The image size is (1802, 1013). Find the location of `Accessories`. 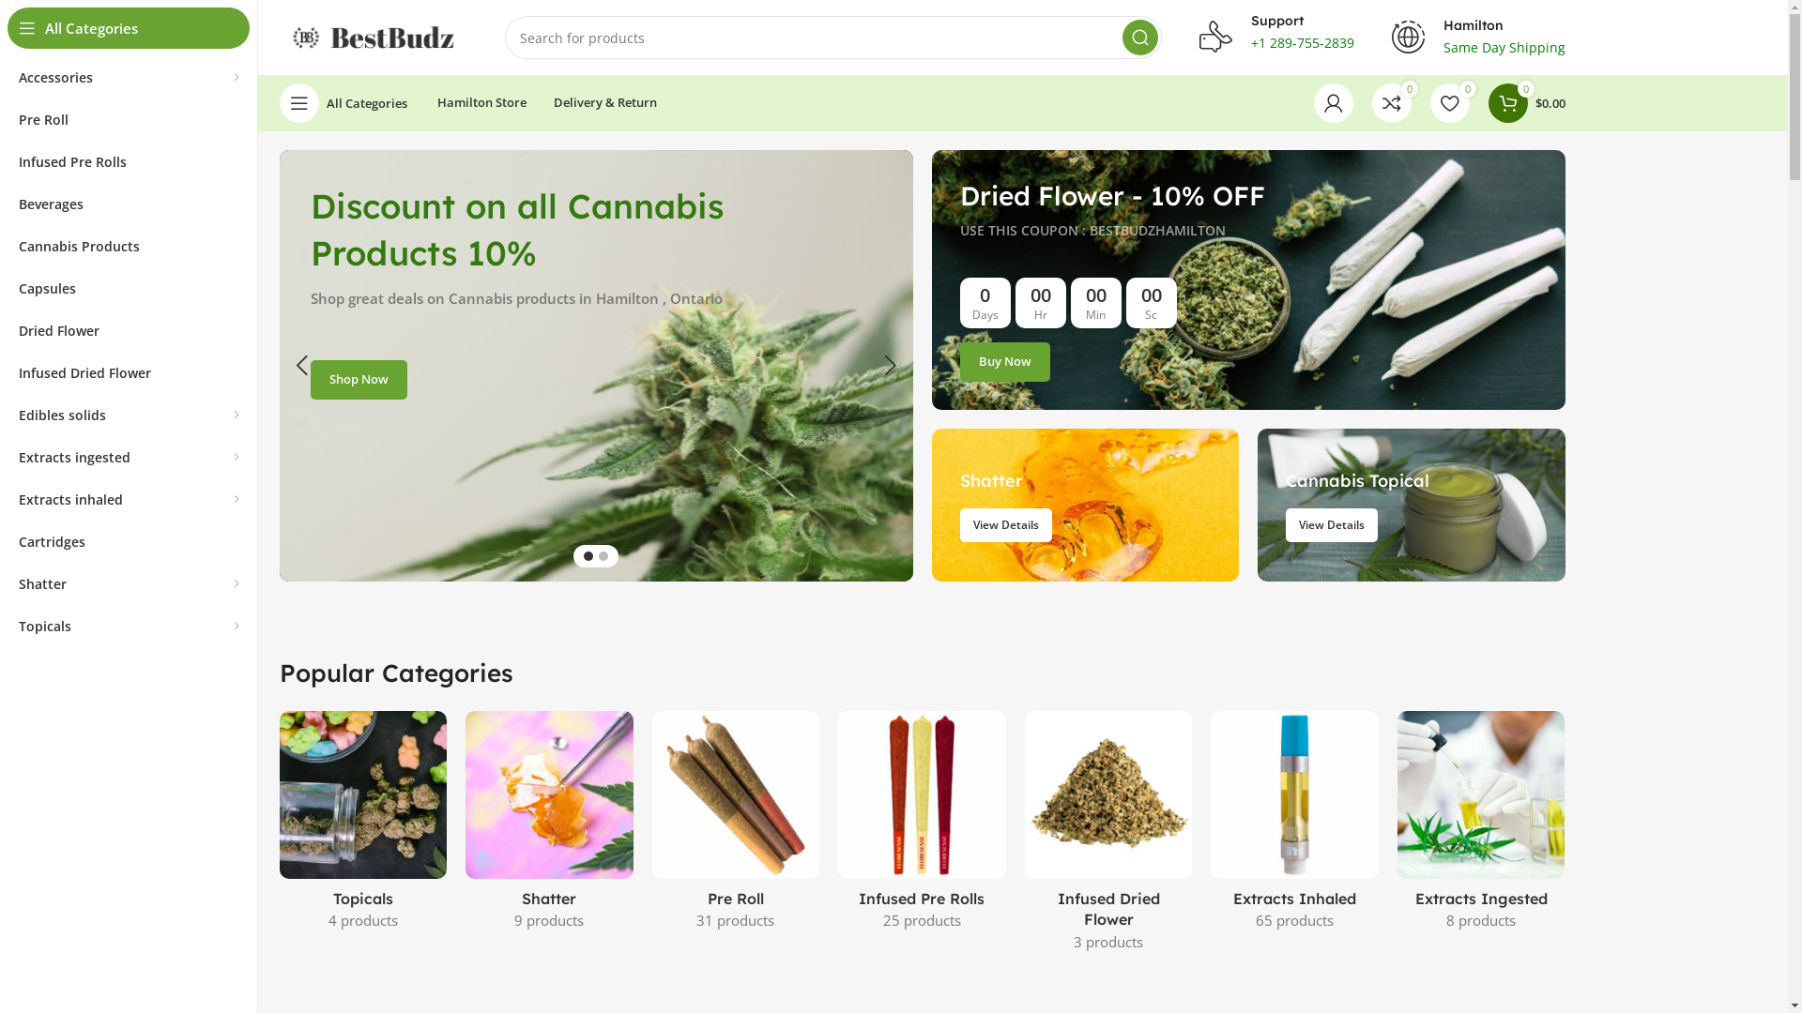

Accessories is located at coordinates (129, 77).